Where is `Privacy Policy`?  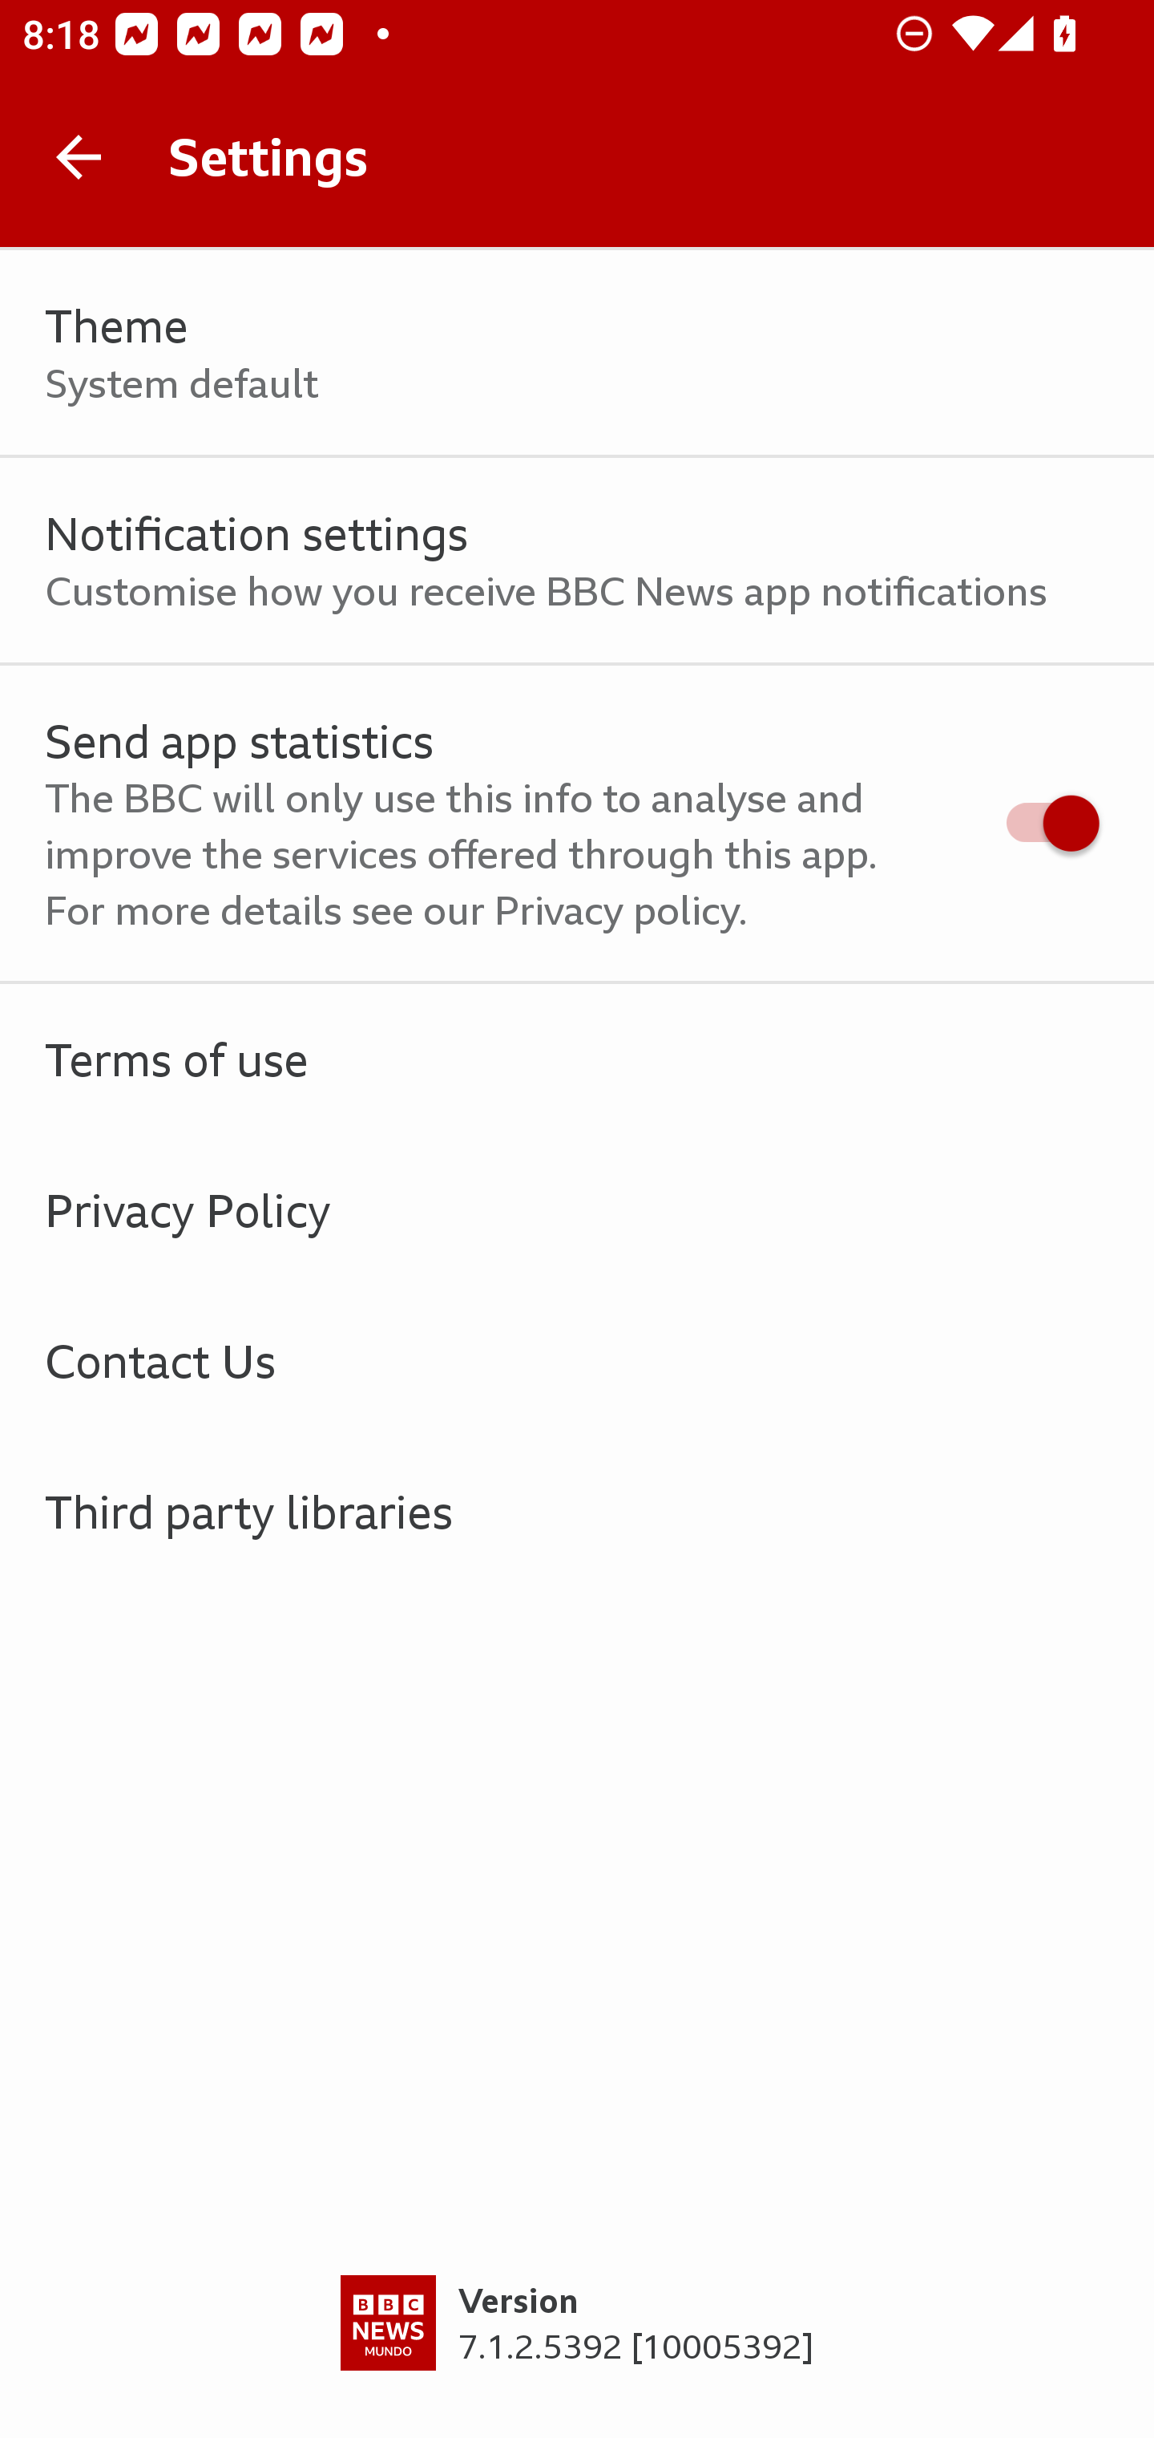 Privacy Policy is located at coordinates (577, 1209).